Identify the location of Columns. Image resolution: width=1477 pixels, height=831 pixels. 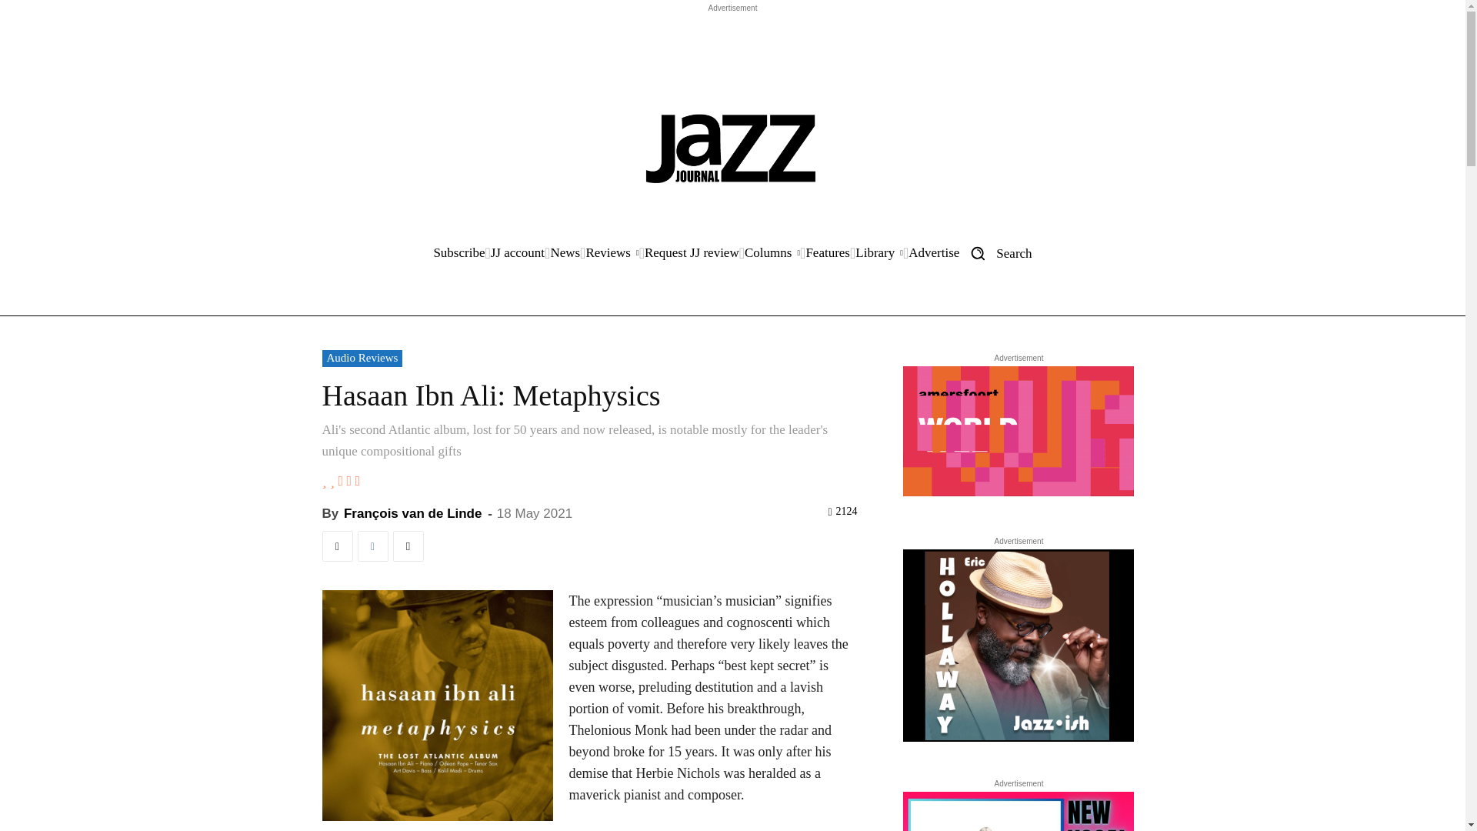
(772, 252).